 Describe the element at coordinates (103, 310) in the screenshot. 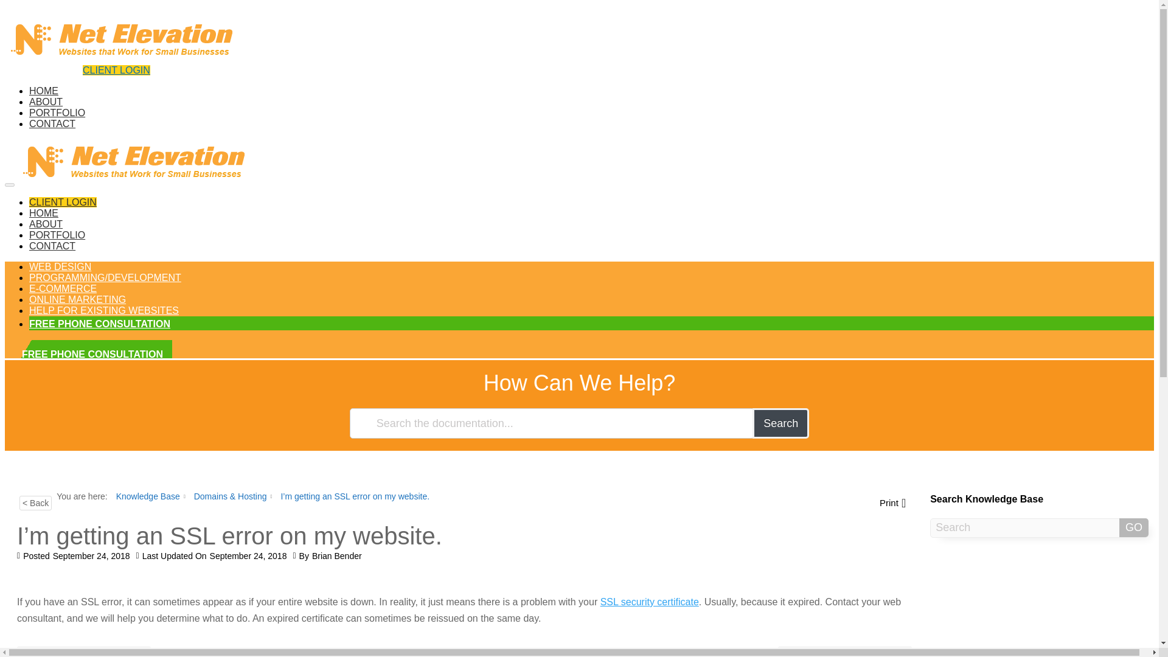

I see `E-COMMERCE` at that location.